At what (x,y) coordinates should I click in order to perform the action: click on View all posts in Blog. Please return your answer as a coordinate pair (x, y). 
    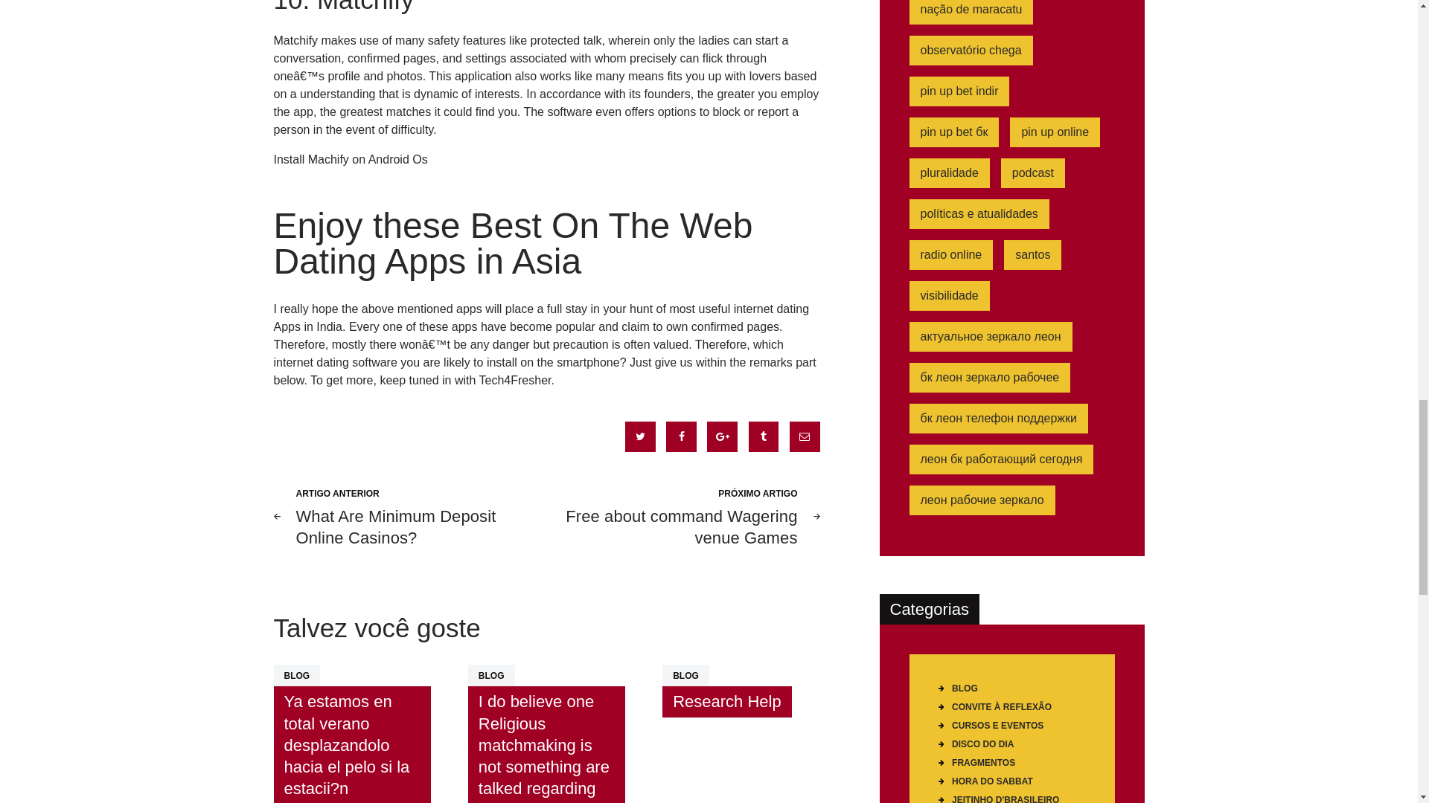
    Looking at the image, I should click on (297, 675).